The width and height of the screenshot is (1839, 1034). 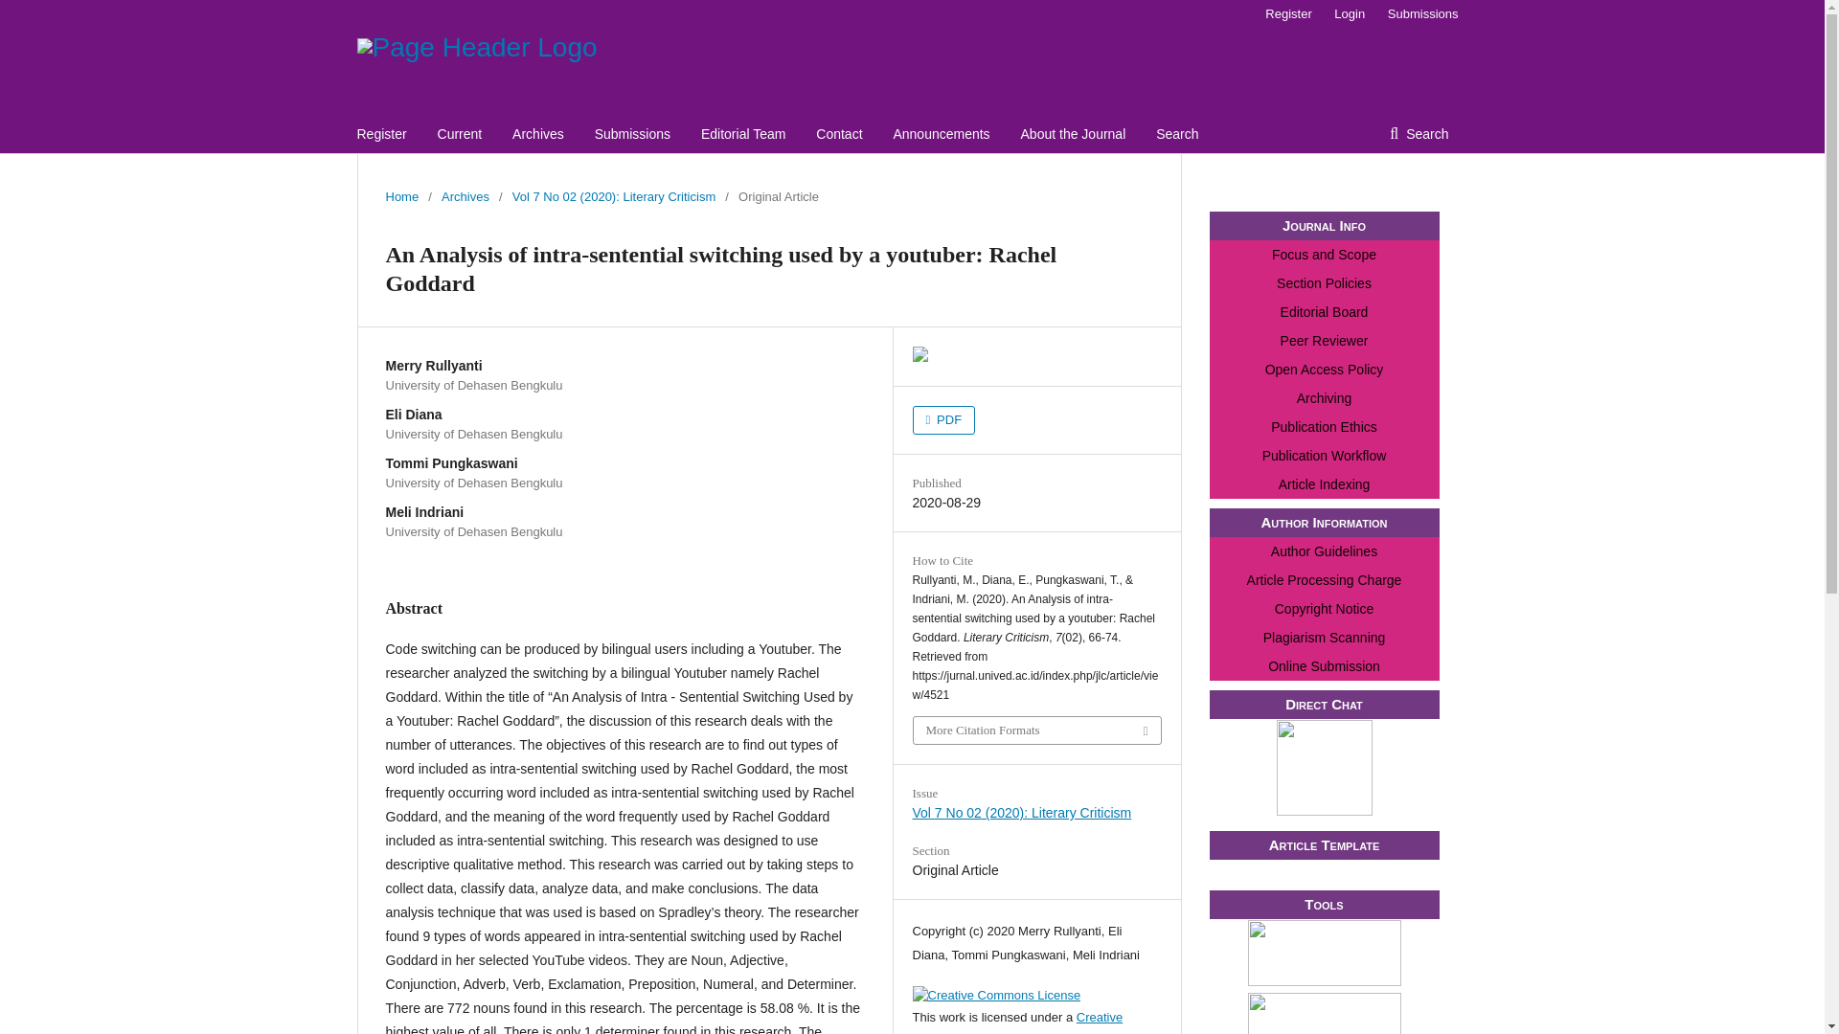 What do you see at coordinates (1177, 133) in the screenshot?
I see `Search` at bounding box center [1177, 133].